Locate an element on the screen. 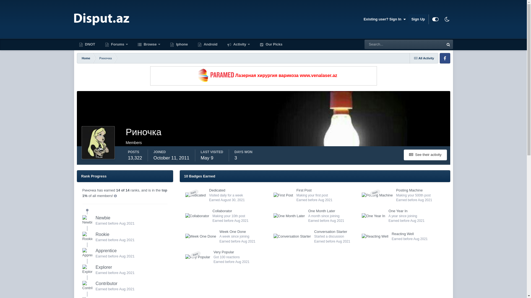 The image size is (531, 298). Android is located at coordinates (207, 44).